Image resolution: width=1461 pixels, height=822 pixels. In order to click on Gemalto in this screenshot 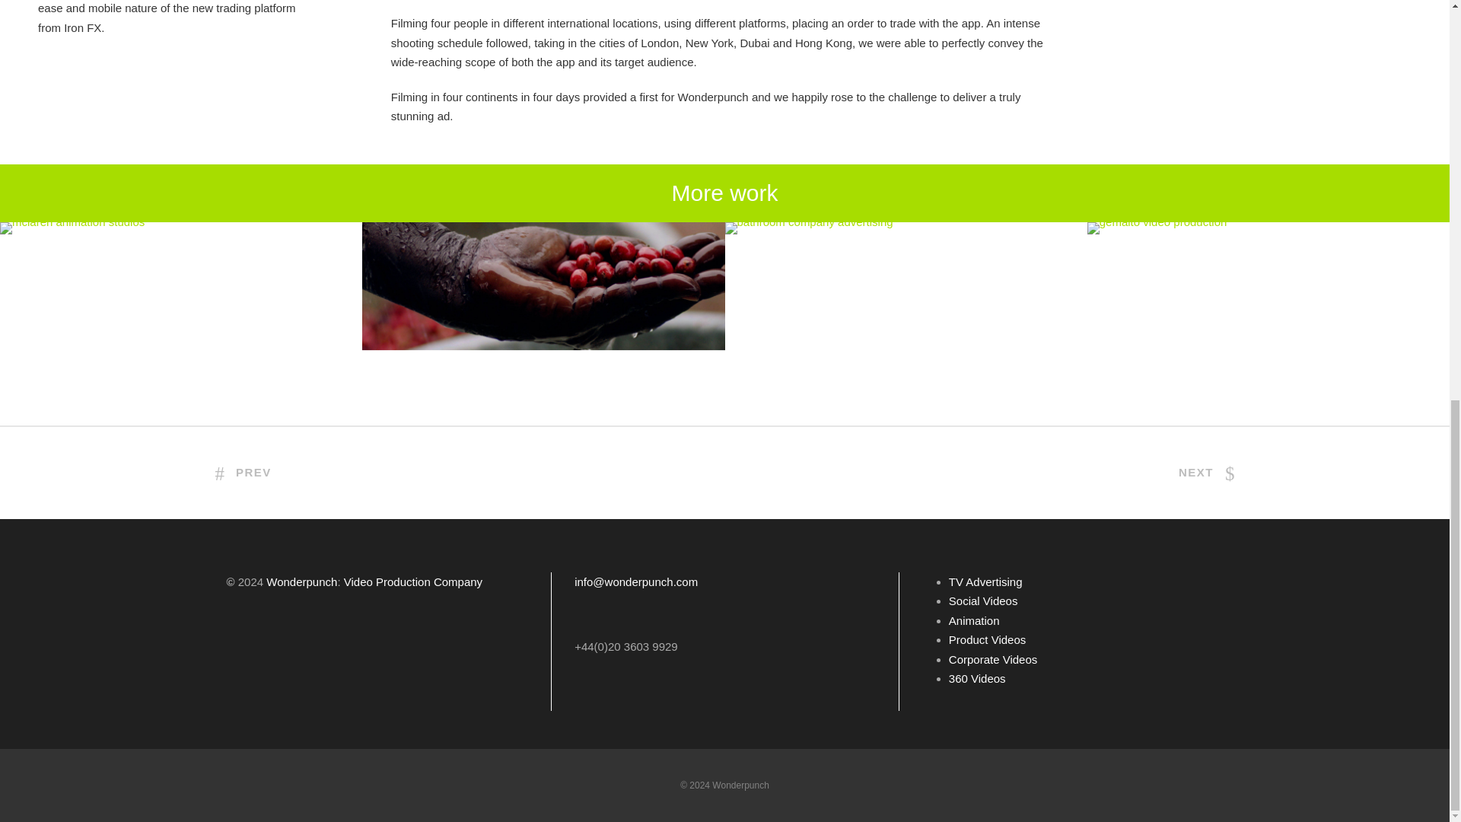, I will do `click(1157, 228)`.